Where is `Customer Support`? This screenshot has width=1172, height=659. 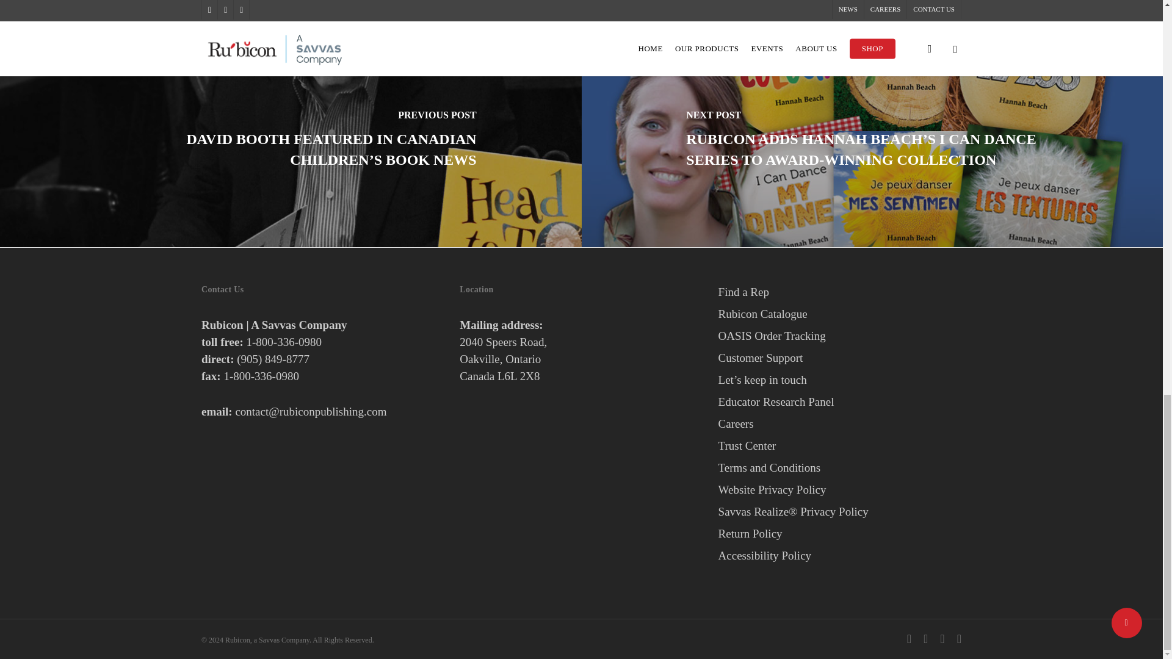
Customer Support is located at coordinates (839, 358).